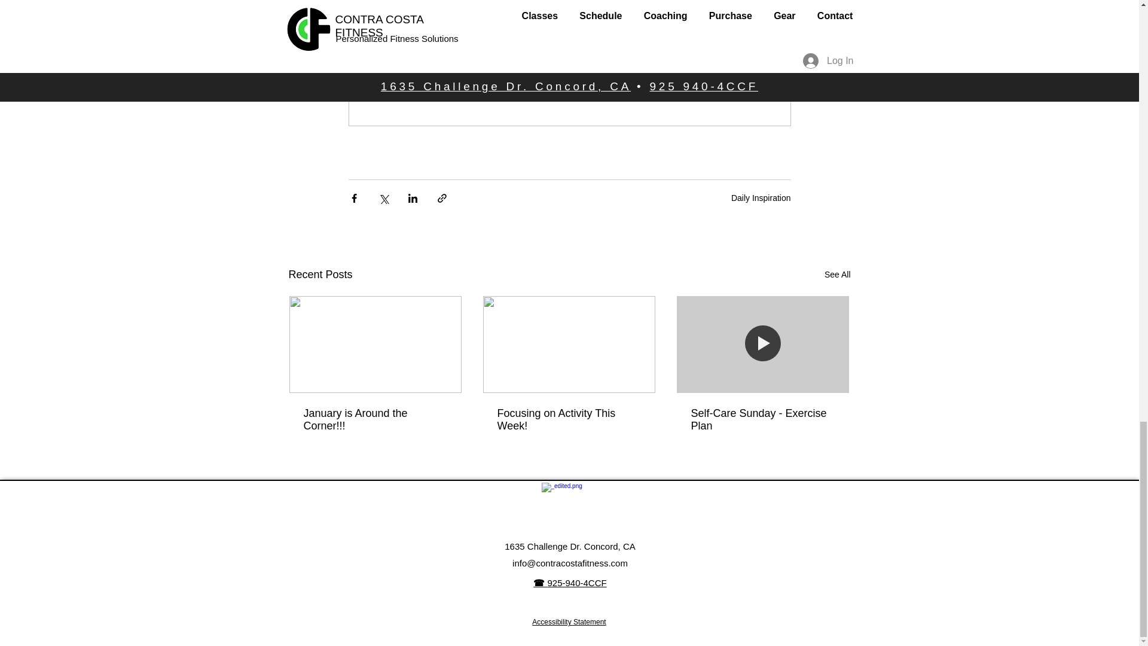  What do you see at coordinates (761, 197) in the screenshot?
I see `Daily Inspiration` at bounding box center [761, 197].